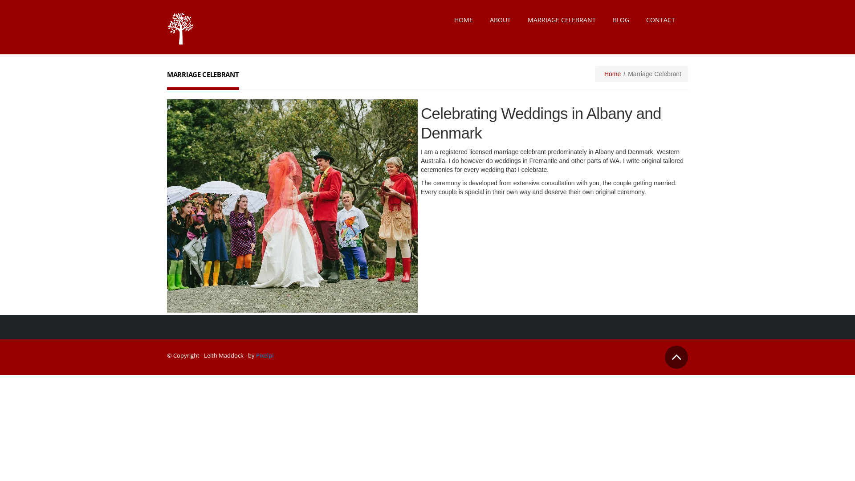  I want to click on HOME, so click(464, 20).